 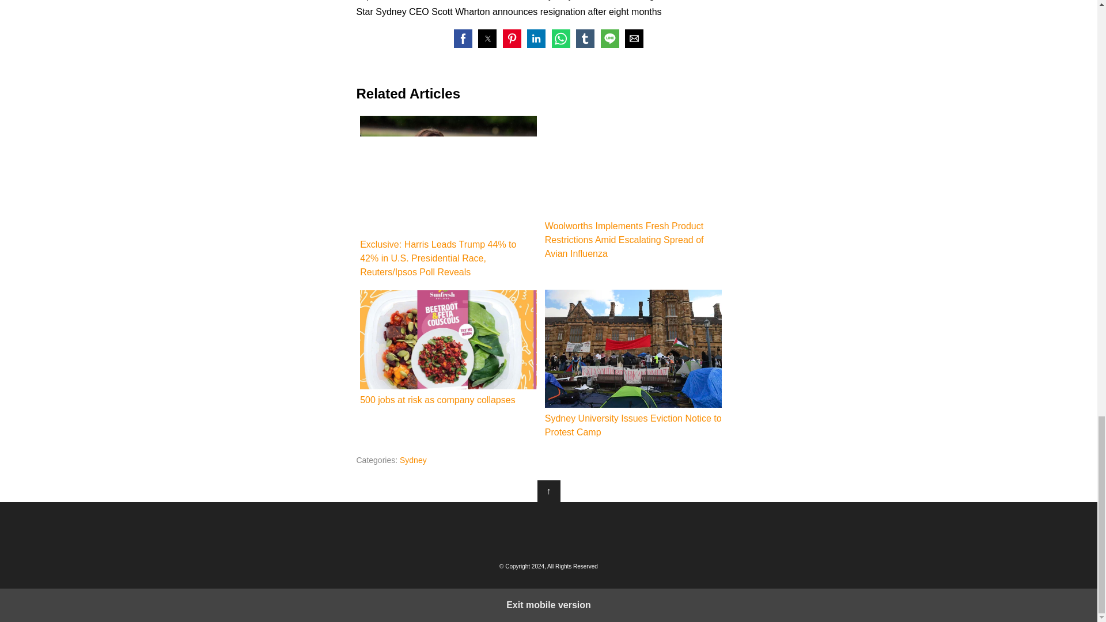 What do you see at coordinates (448, 348) in the screenshot?
I see `500 jobs at risk as company collapses` at bounding box center [448, 348].